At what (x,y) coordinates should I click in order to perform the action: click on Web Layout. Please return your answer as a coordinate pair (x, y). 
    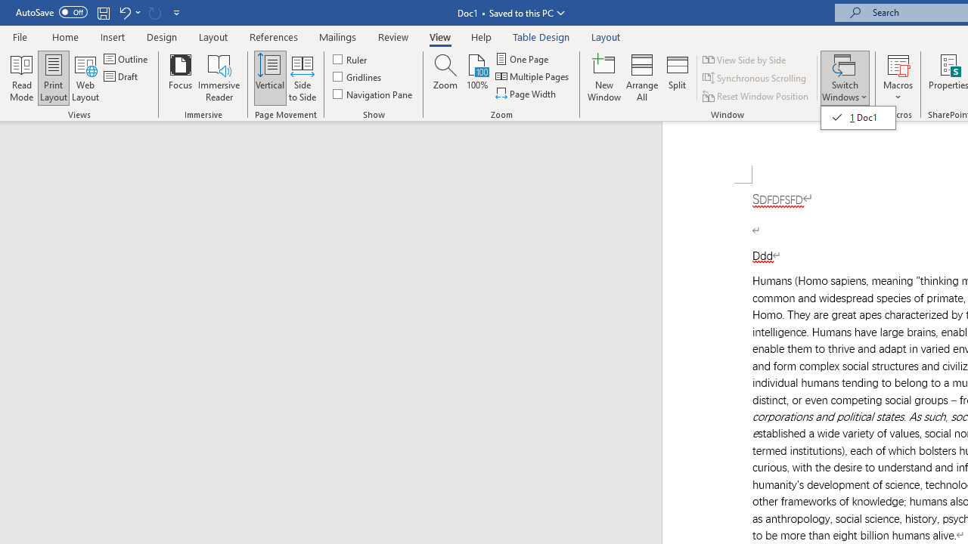
    Looking at the image, I should click on (85, 77).